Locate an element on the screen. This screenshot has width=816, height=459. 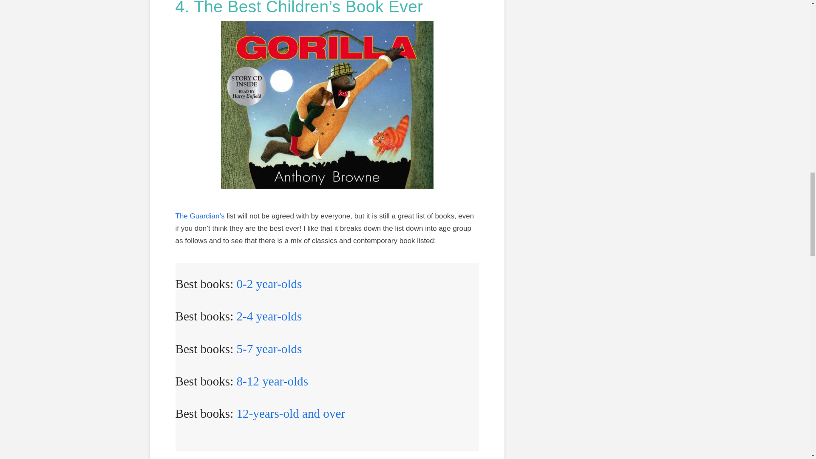
8-12 year-olds is located at coordinates (272, 381).